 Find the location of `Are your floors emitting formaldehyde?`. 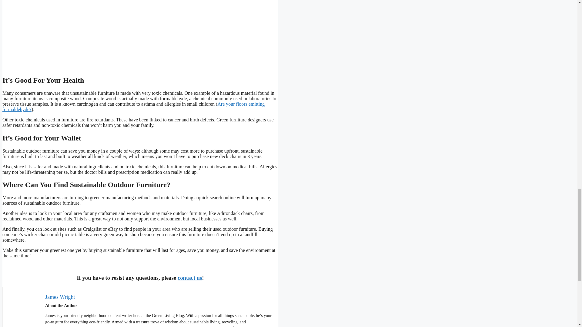

Are your floors emitting formaldehyde? is located at coordinates (133, 107).